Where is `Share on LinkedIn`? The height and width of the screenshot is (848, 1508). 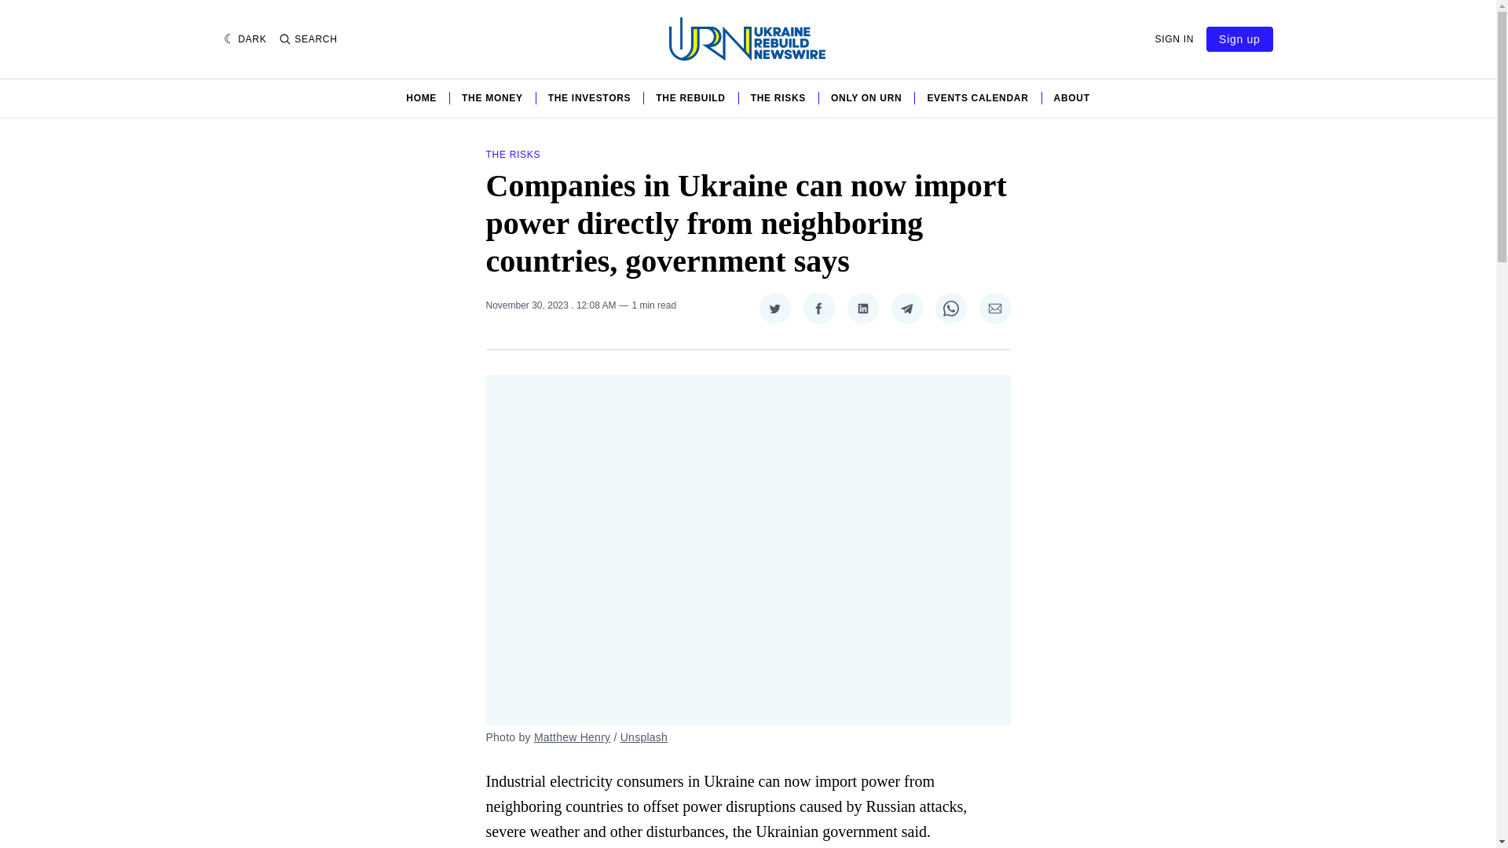
Share on LinkedIn is located at coordinates (862, 308).